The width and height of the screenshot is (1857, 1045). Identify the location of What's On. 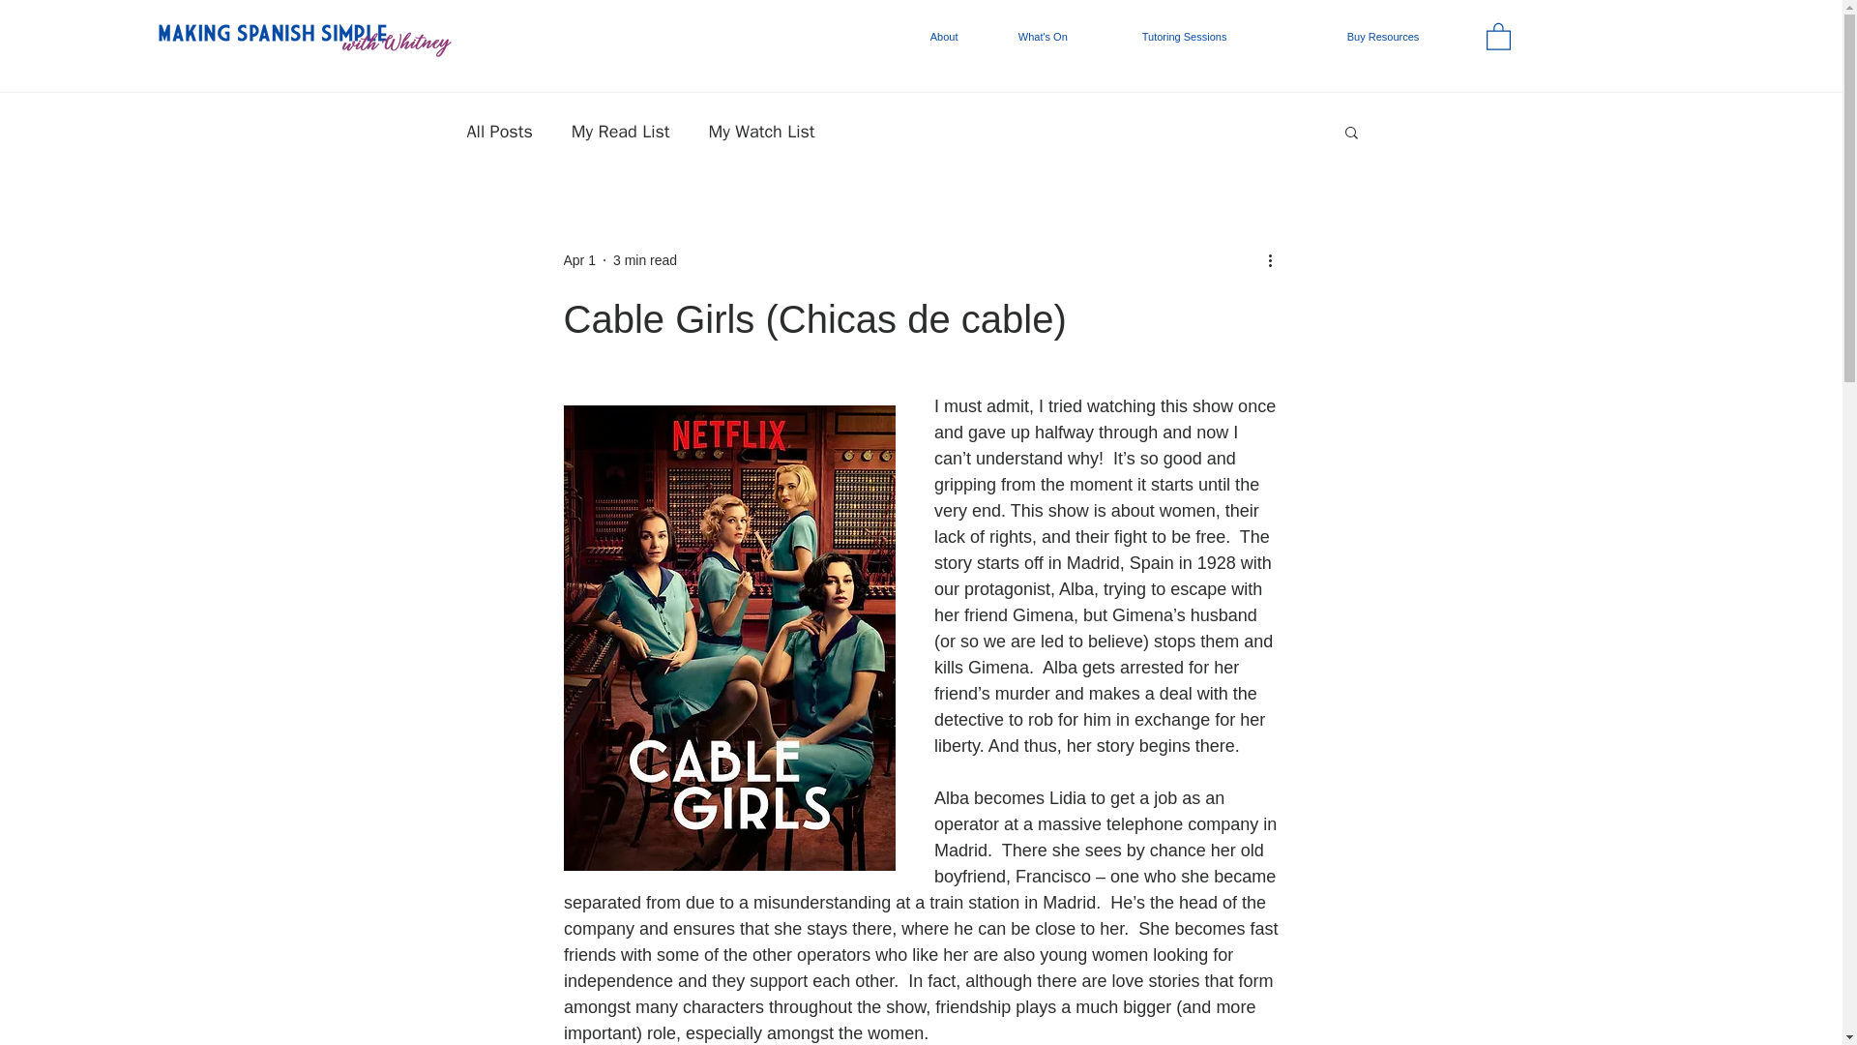
(1066, 37).